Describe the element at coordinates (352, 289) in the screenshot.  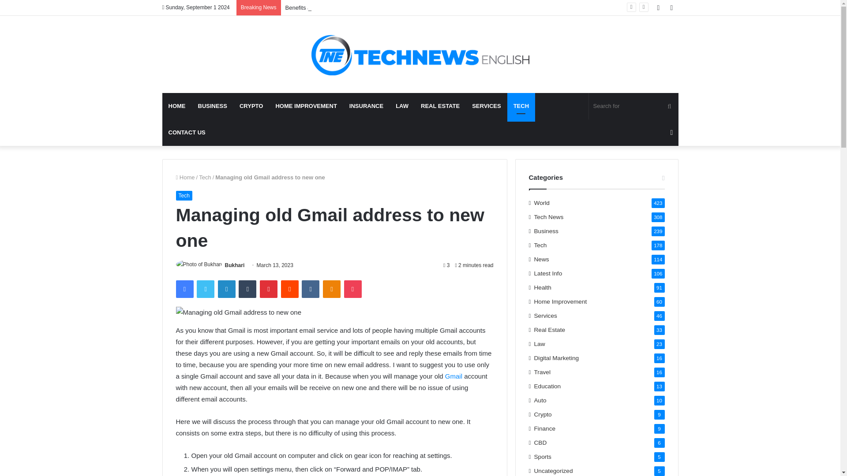
I see `Pocket` at that location.